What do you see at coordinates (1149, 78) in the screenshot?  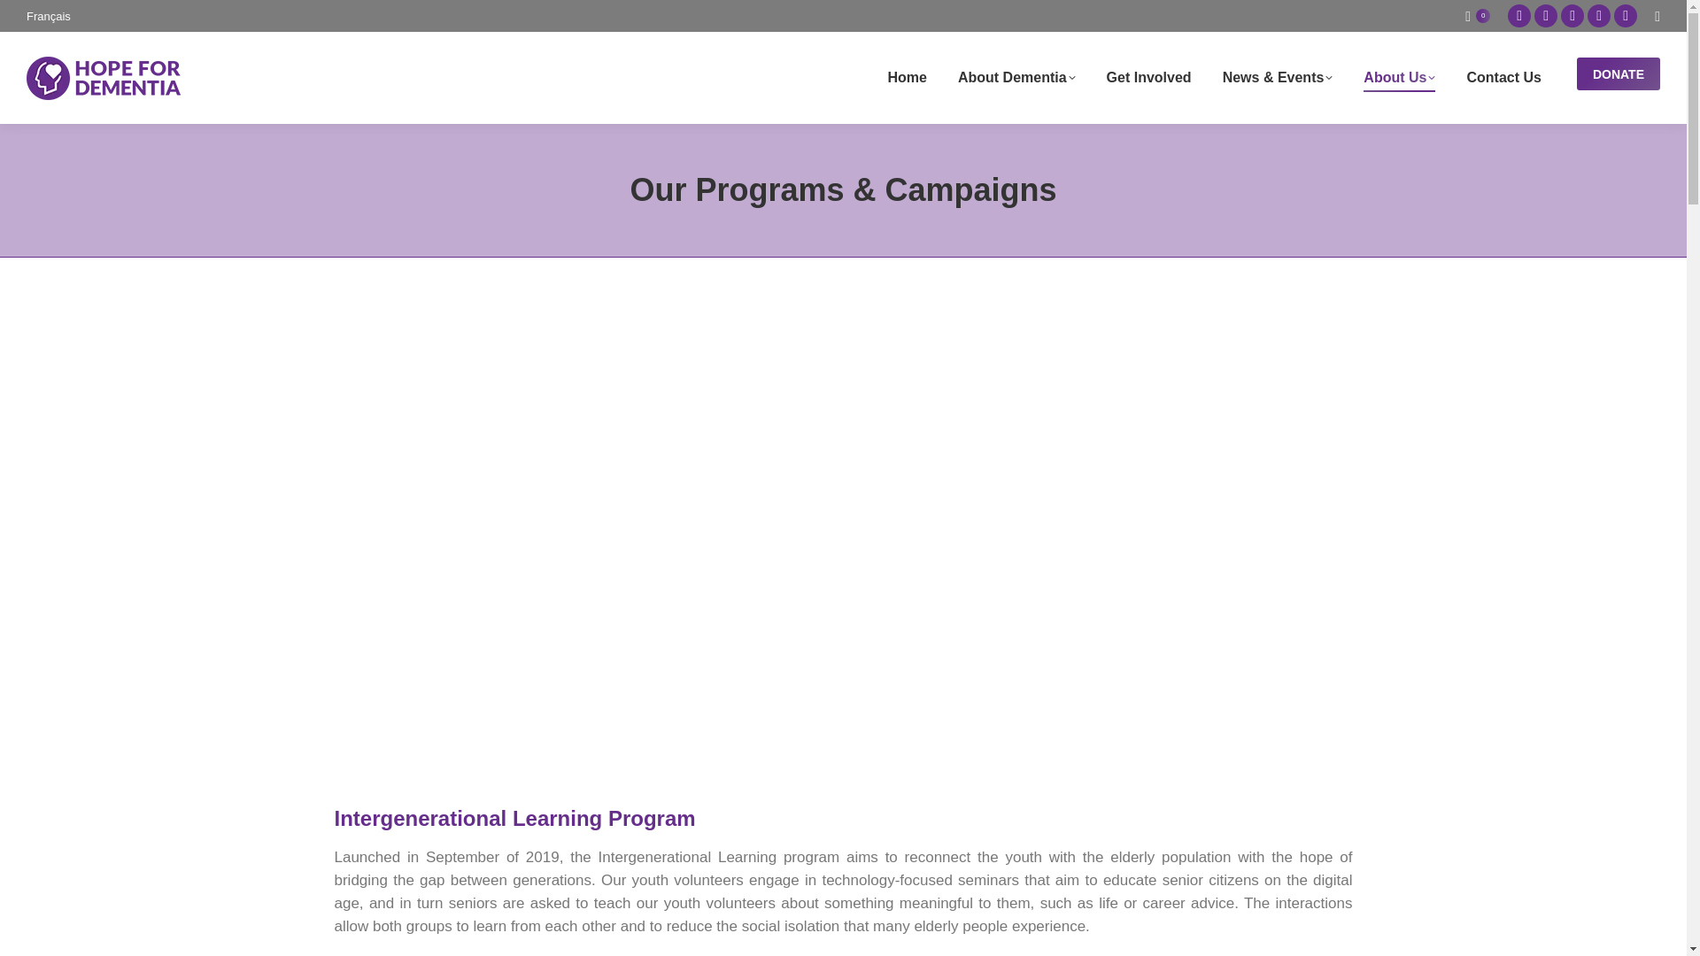 I see `Get Involved` at bounding box center [1149, 78].